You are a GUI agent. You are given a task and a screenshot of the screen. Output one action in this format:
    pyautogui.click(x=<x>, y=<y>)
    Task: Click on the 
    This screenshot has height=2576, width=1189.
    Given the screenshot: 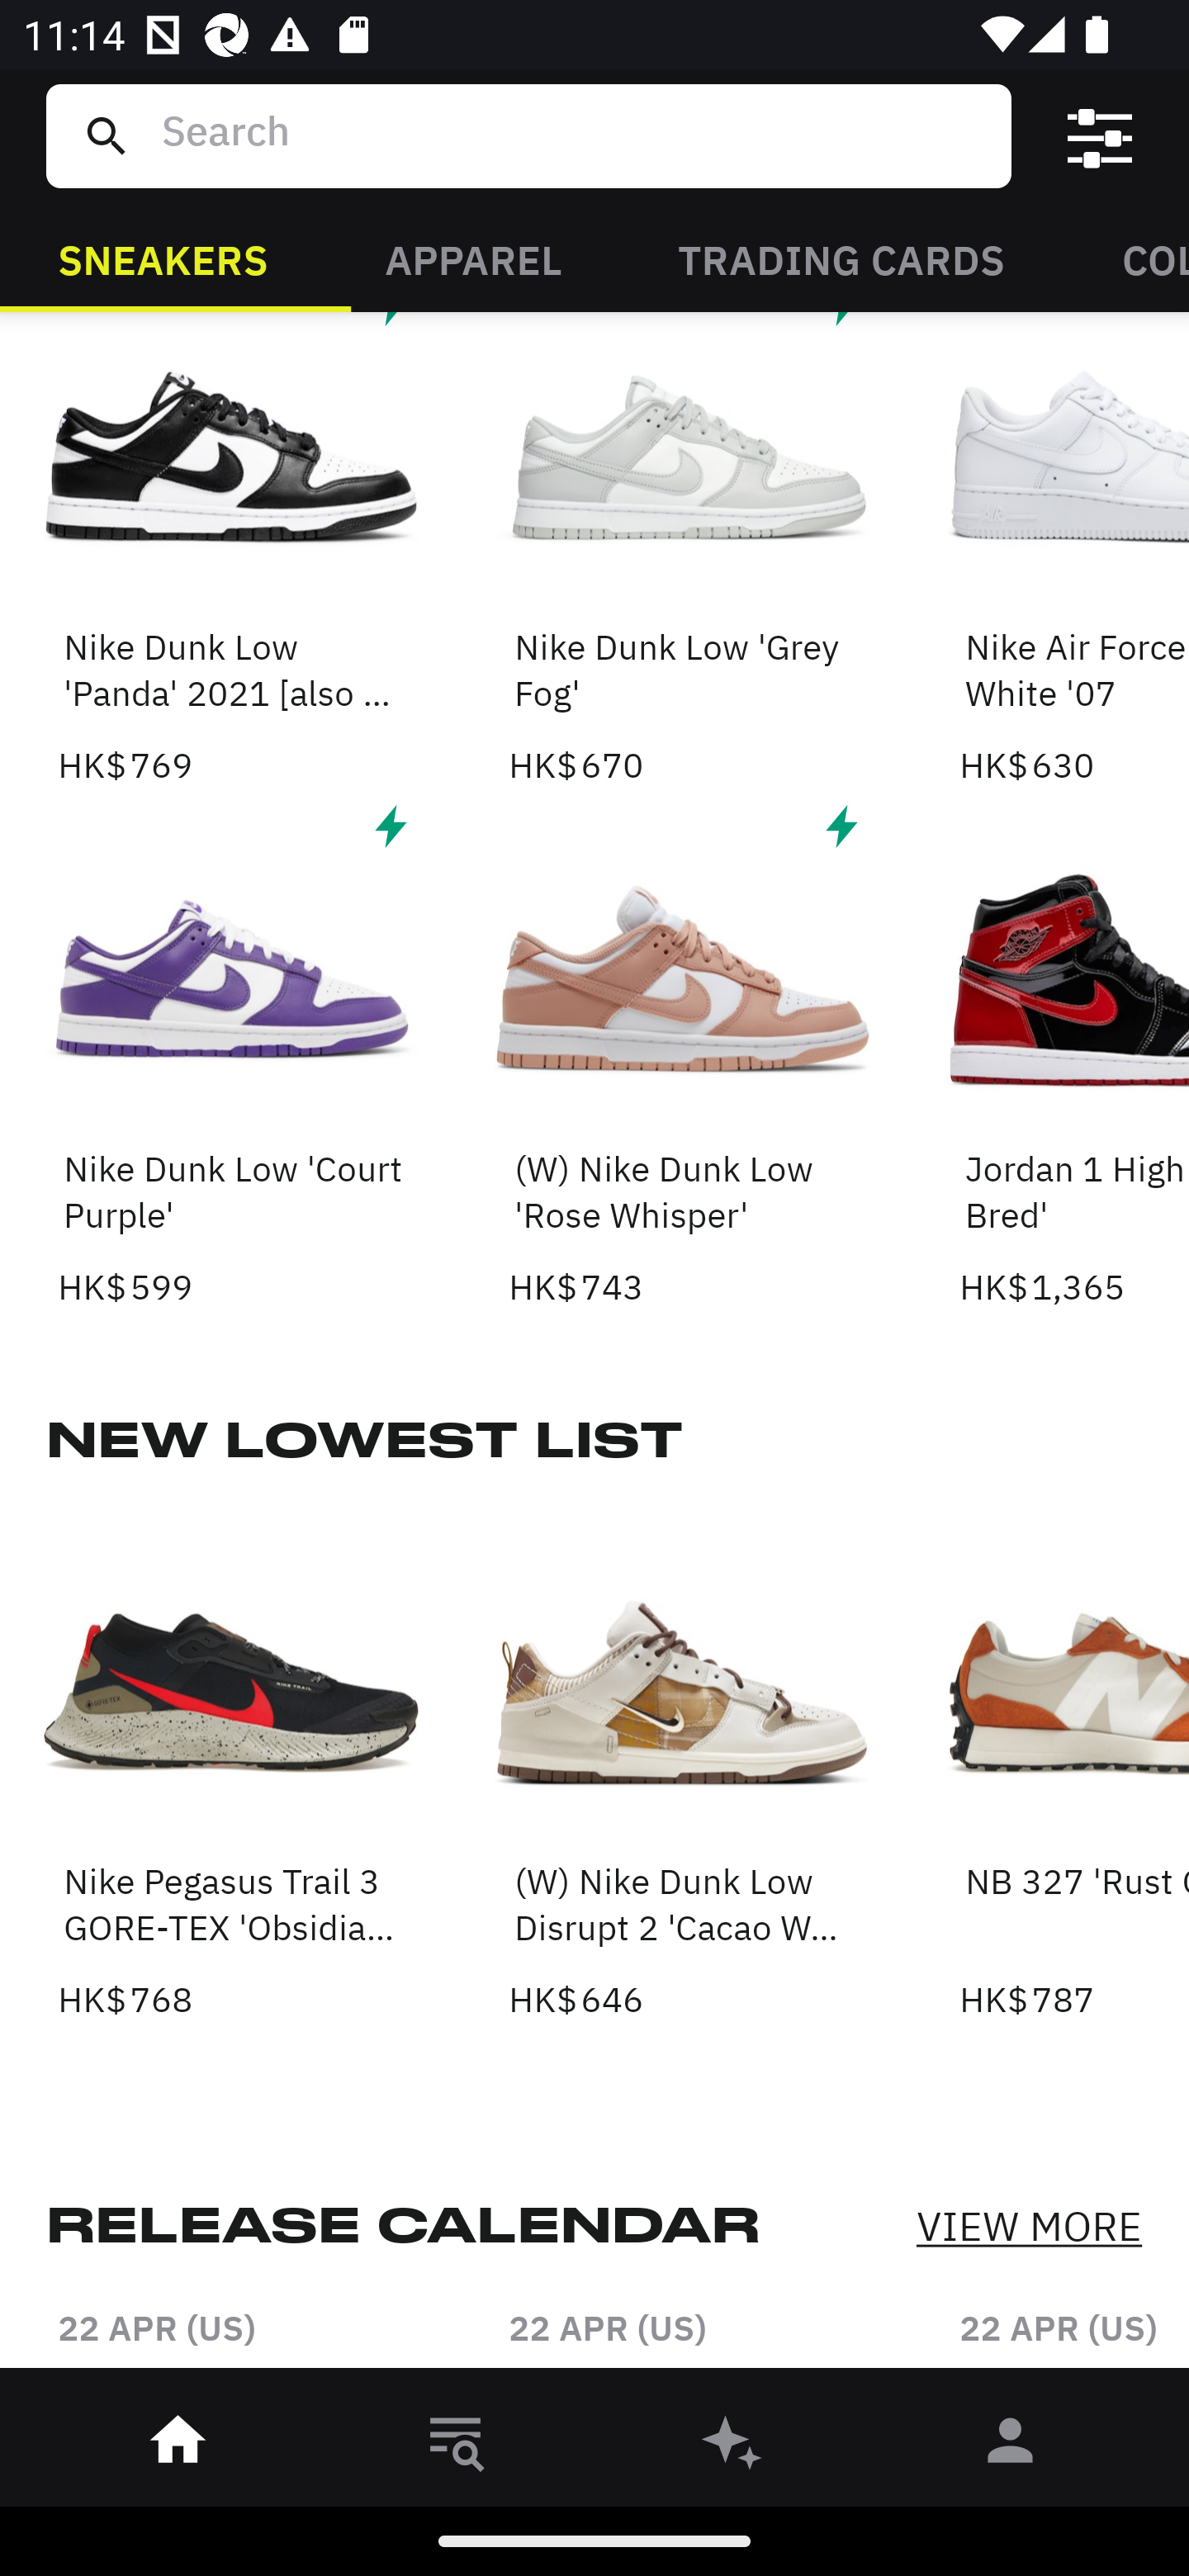 What is the action you would take?
    pyautogui.click(x=1100, y=136)
    